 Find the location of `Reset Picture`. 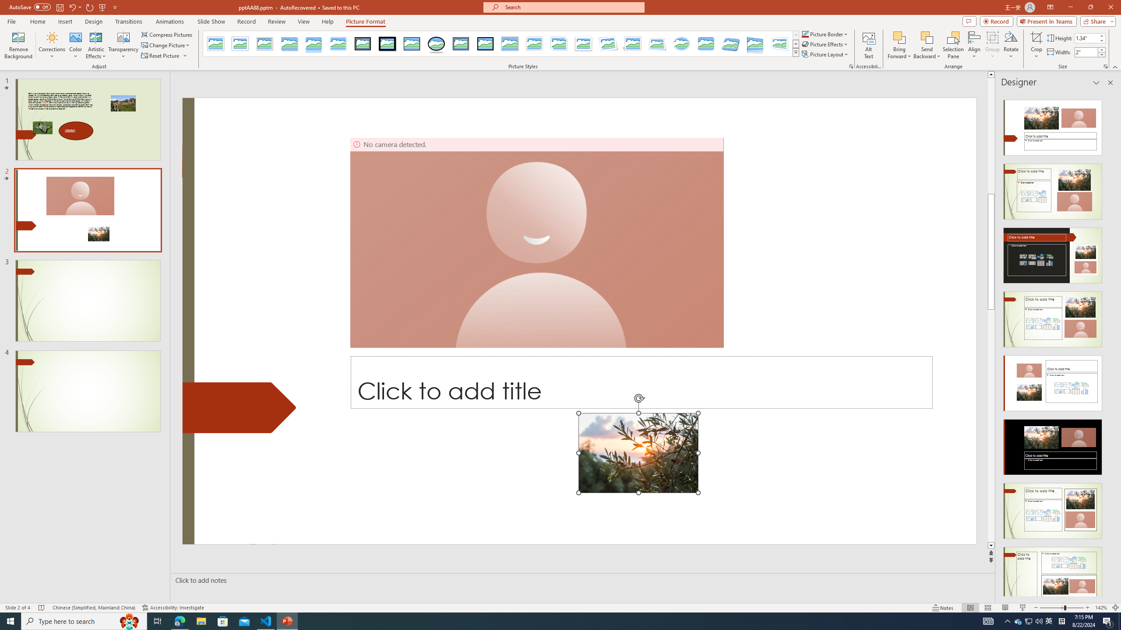

Reset Picture is located at coordinates (165, 56).